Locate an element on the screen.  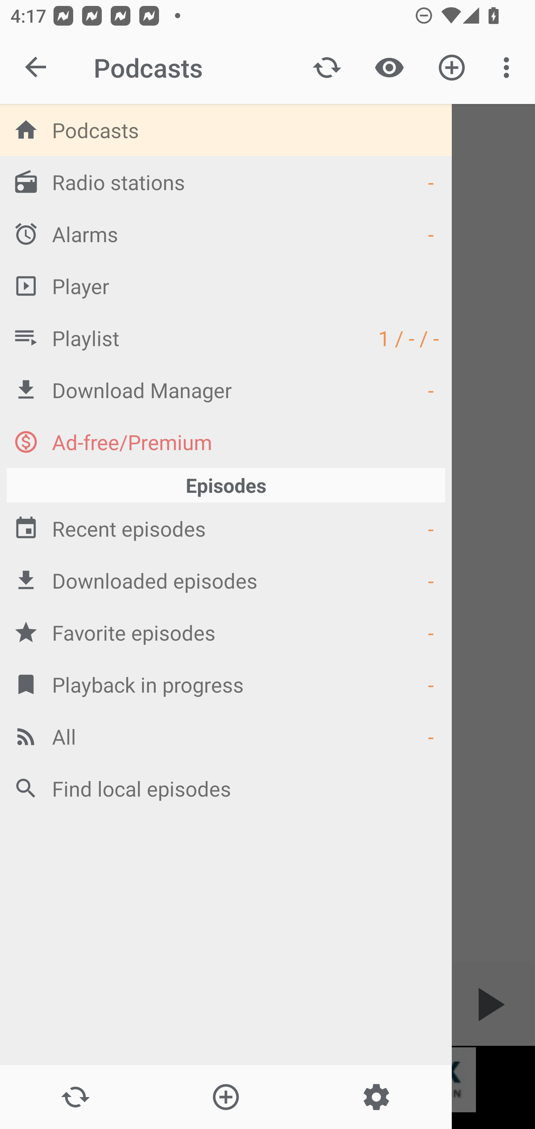
Find local episodes is located at coordinates (226, 788).